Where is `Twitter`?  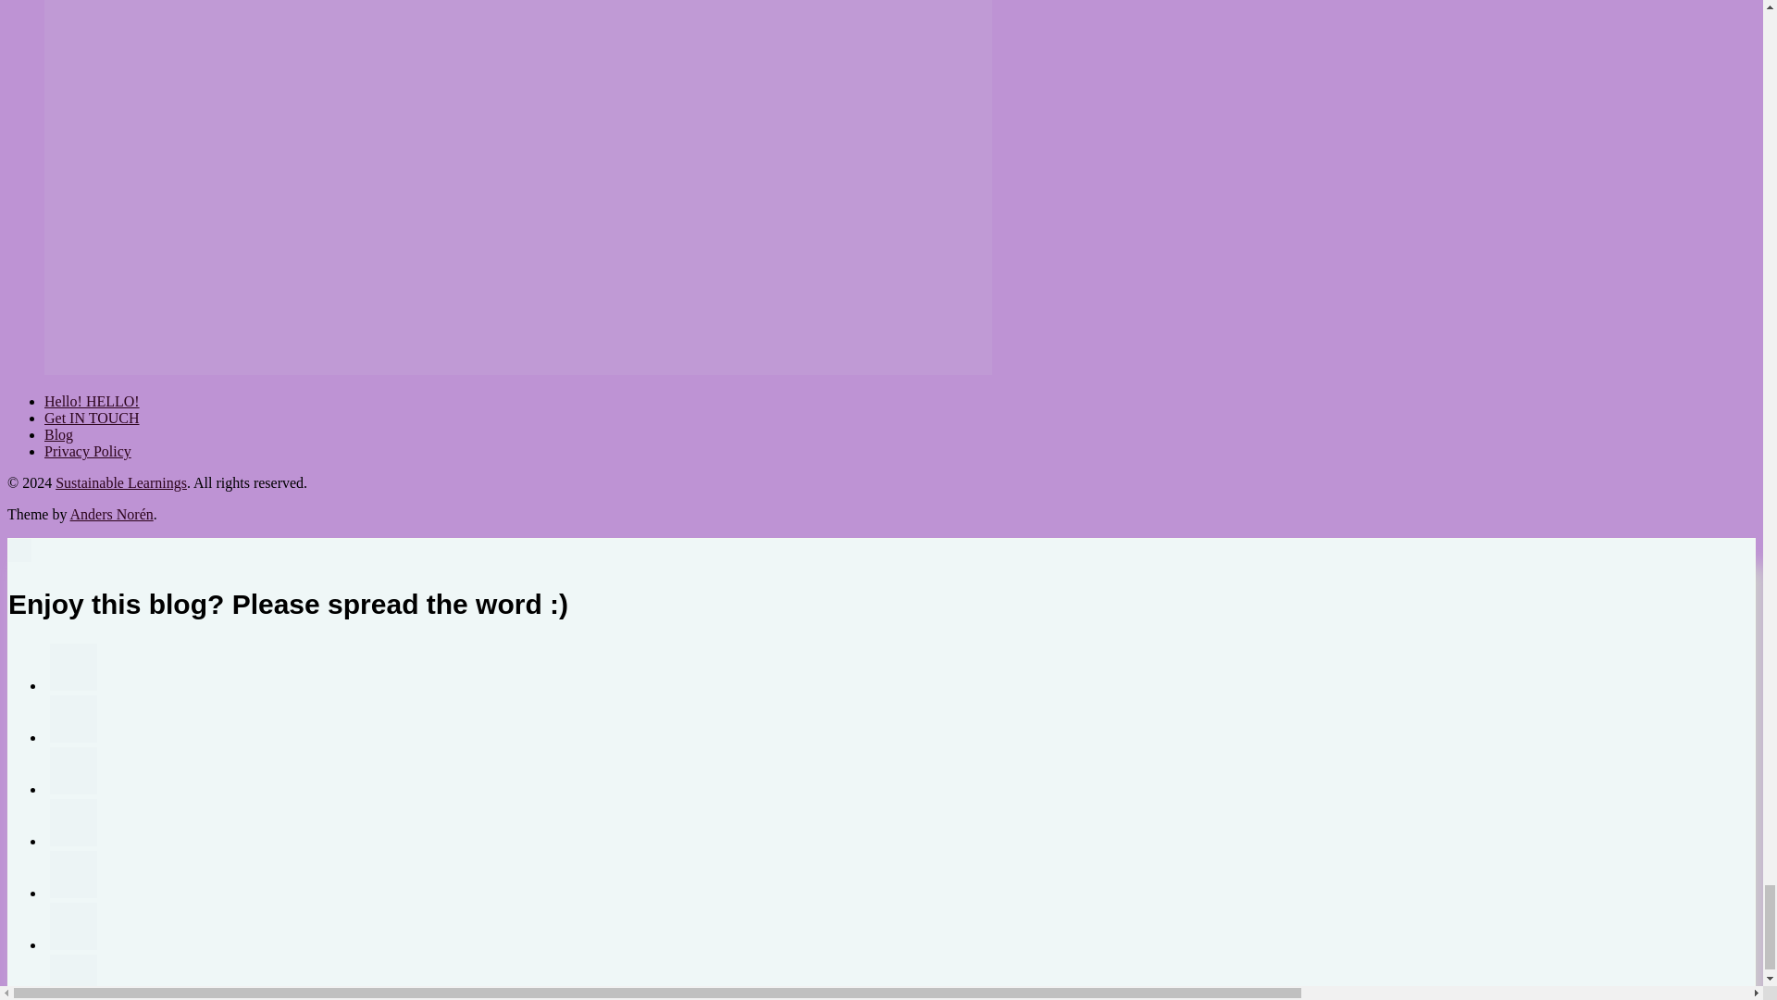
Twitter is located at coordinates (73, 822).